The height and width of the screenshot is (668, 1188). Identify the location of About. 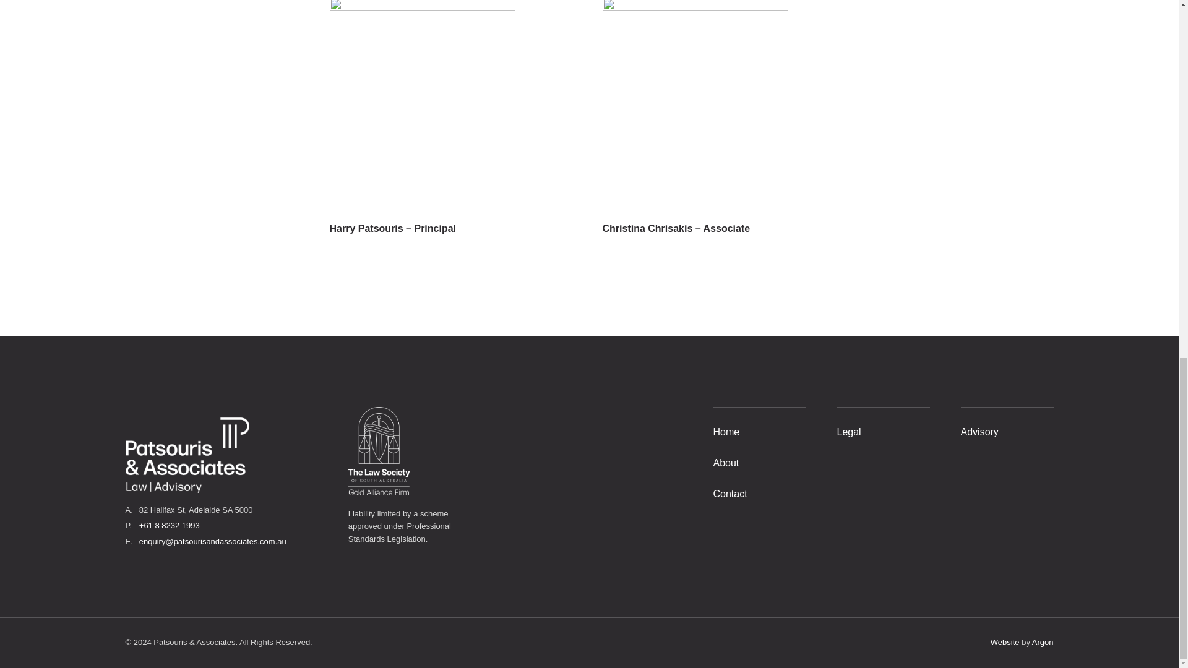
(726, 463).